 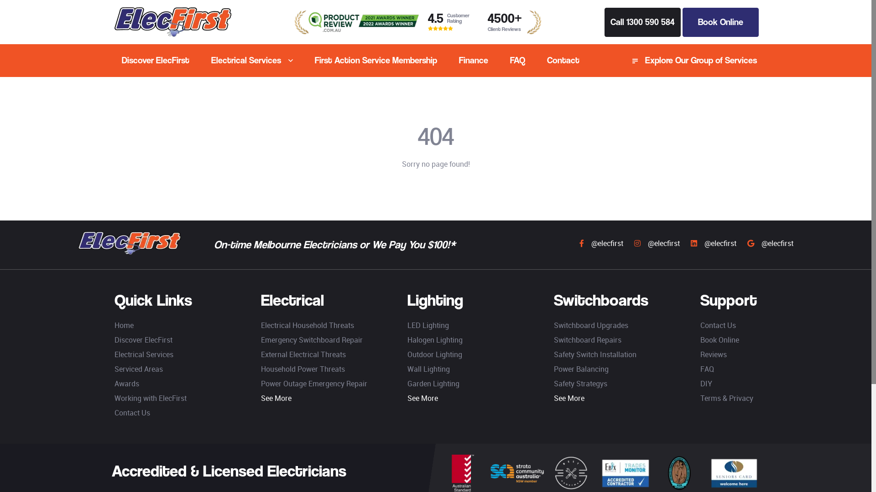 What do you see at coordinates (376, 61) in the screenshot?
I see `First Action Service Membership` at bounding box center [376, 61].